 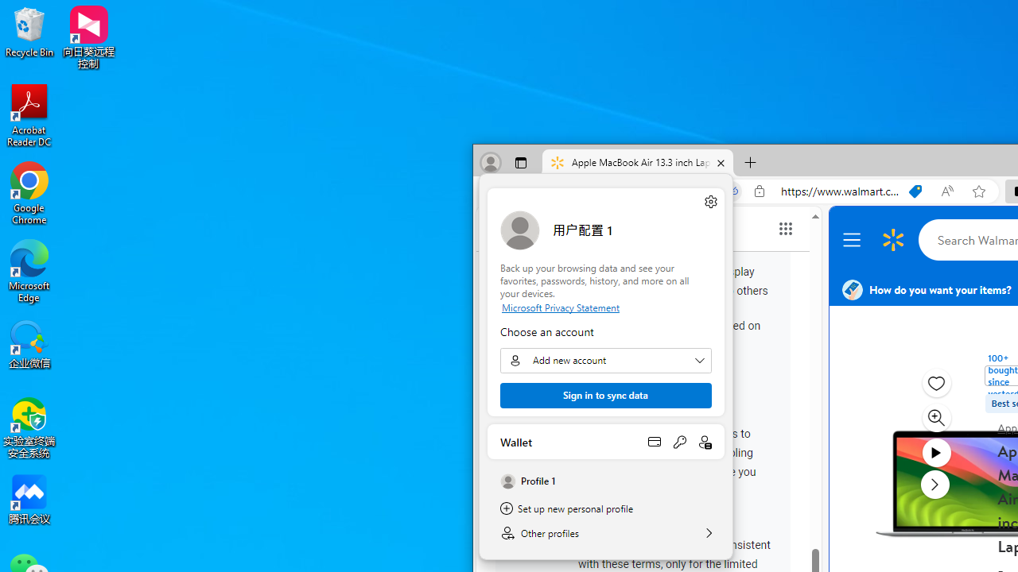 I want to click on Walmart Homepage, so click(x=893, y=240).